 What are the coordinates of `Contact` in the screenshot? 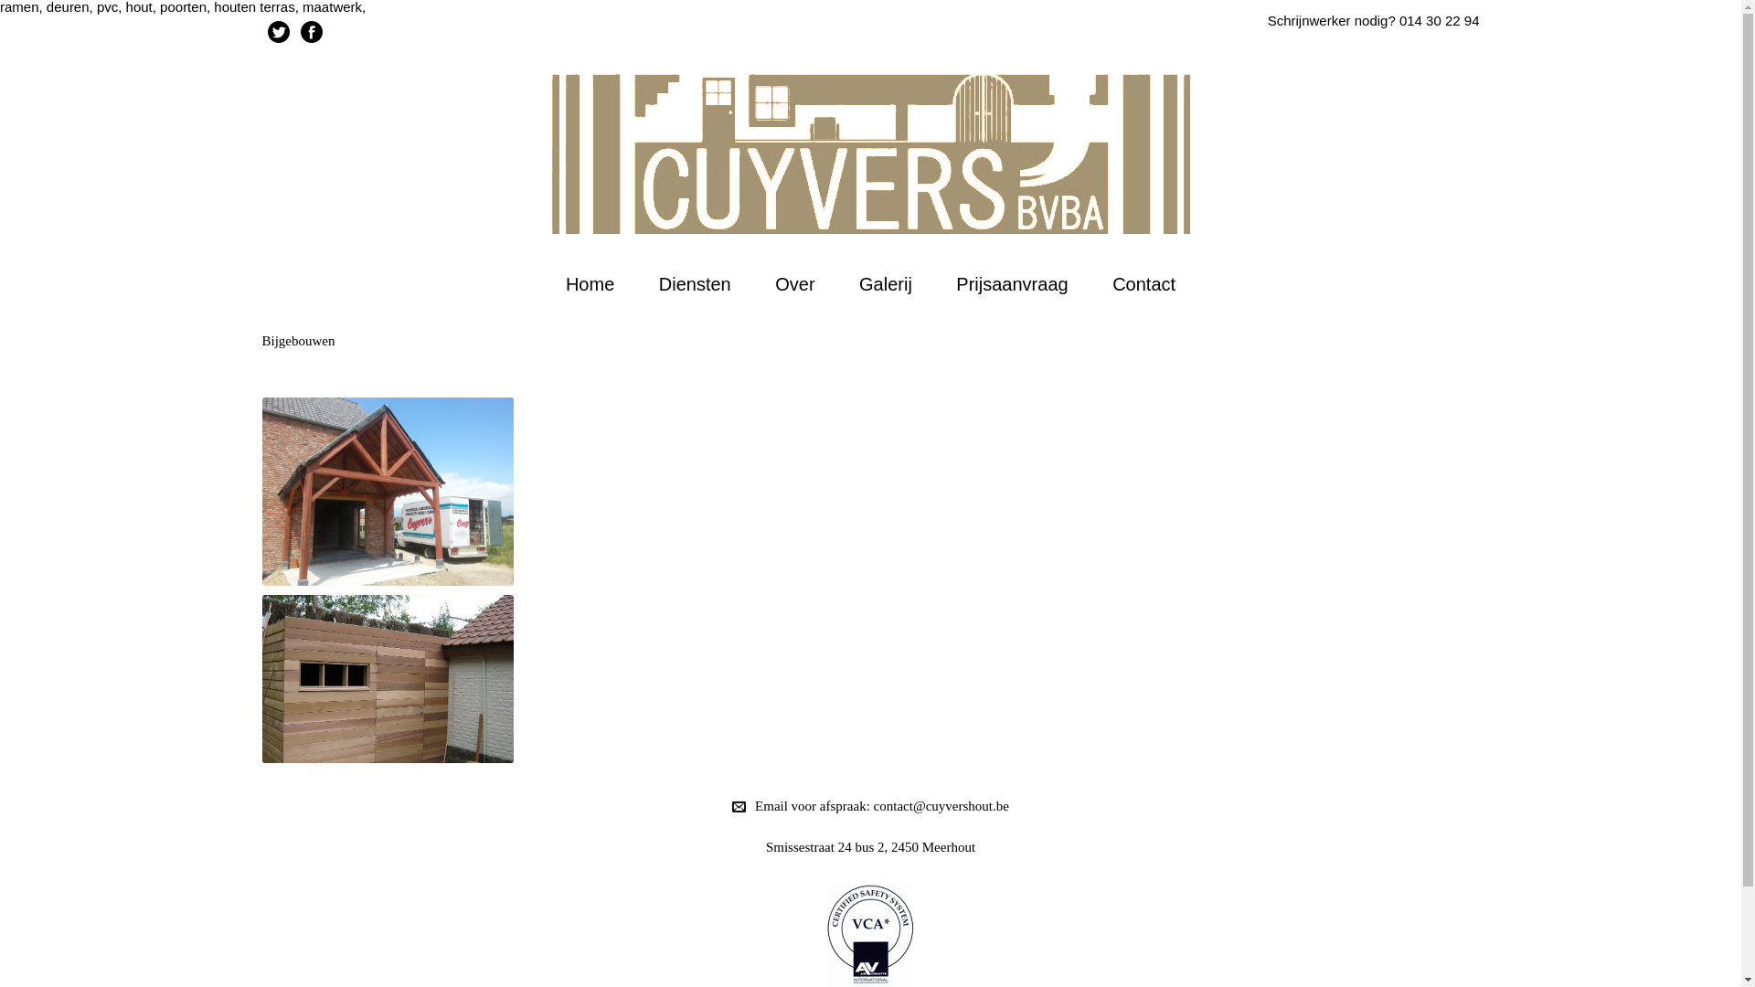 It's located at (1144, 284).